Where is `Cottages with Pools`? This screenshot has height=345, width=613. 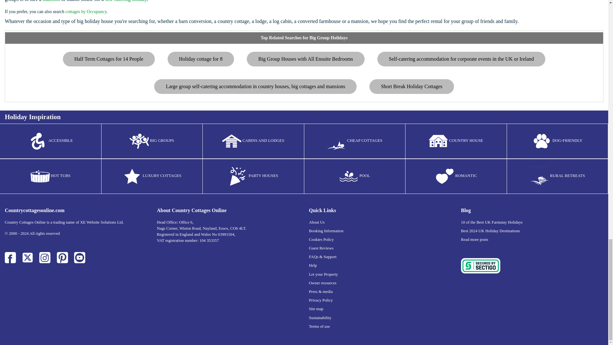 Cottages with Pools is located at coordinates (348, 176).